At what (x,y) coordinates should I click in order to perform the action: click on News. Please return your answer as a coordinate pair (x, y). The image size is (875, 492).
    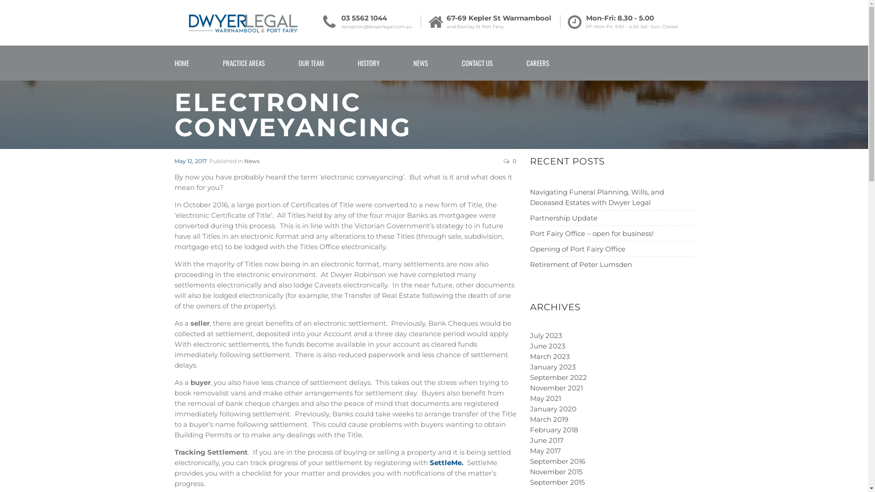
    Looking at the image, I should click on (252, 161).